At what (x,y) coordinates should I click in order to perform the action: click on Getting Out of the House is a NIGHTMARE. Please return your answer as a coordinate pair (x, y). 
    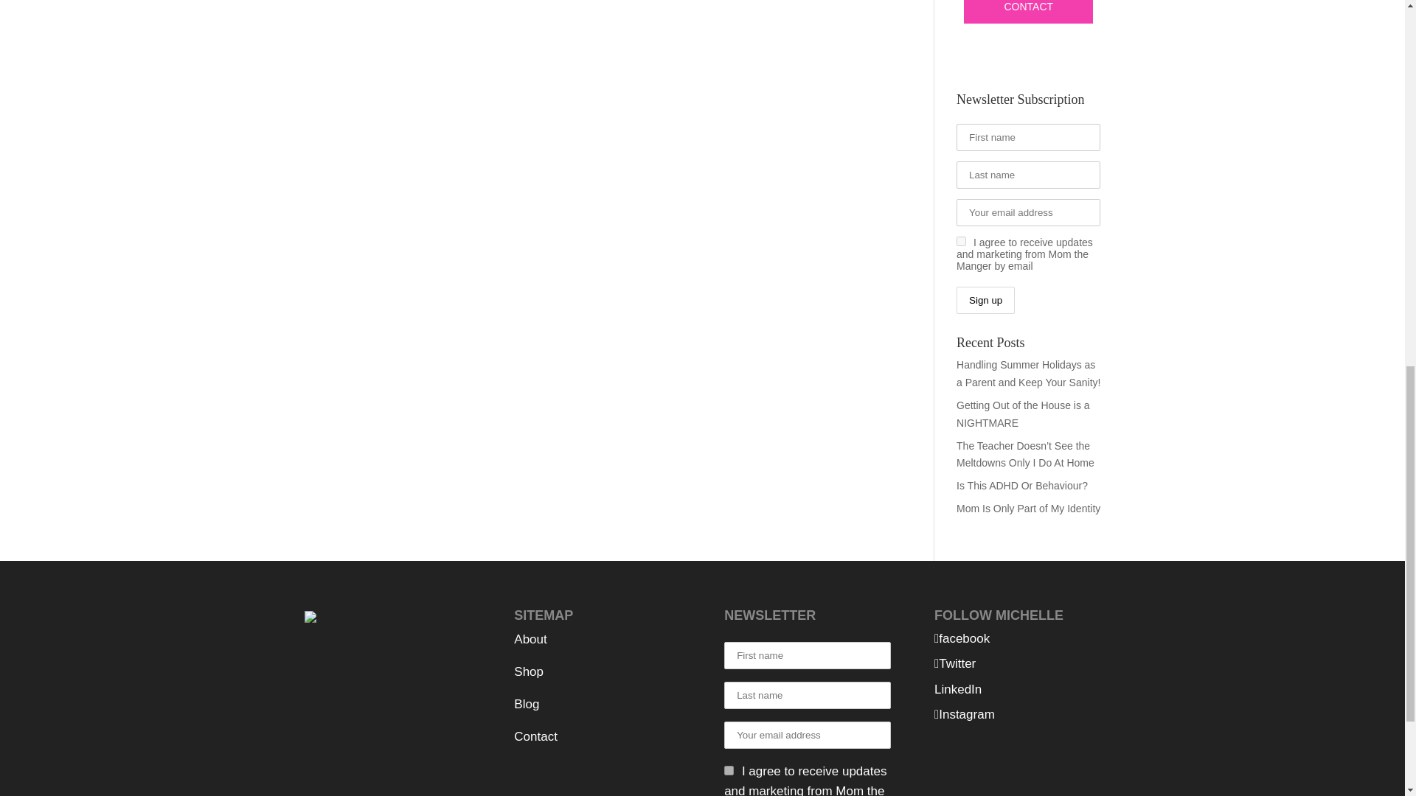
    Looking at the image, I should click on (1024, 414).